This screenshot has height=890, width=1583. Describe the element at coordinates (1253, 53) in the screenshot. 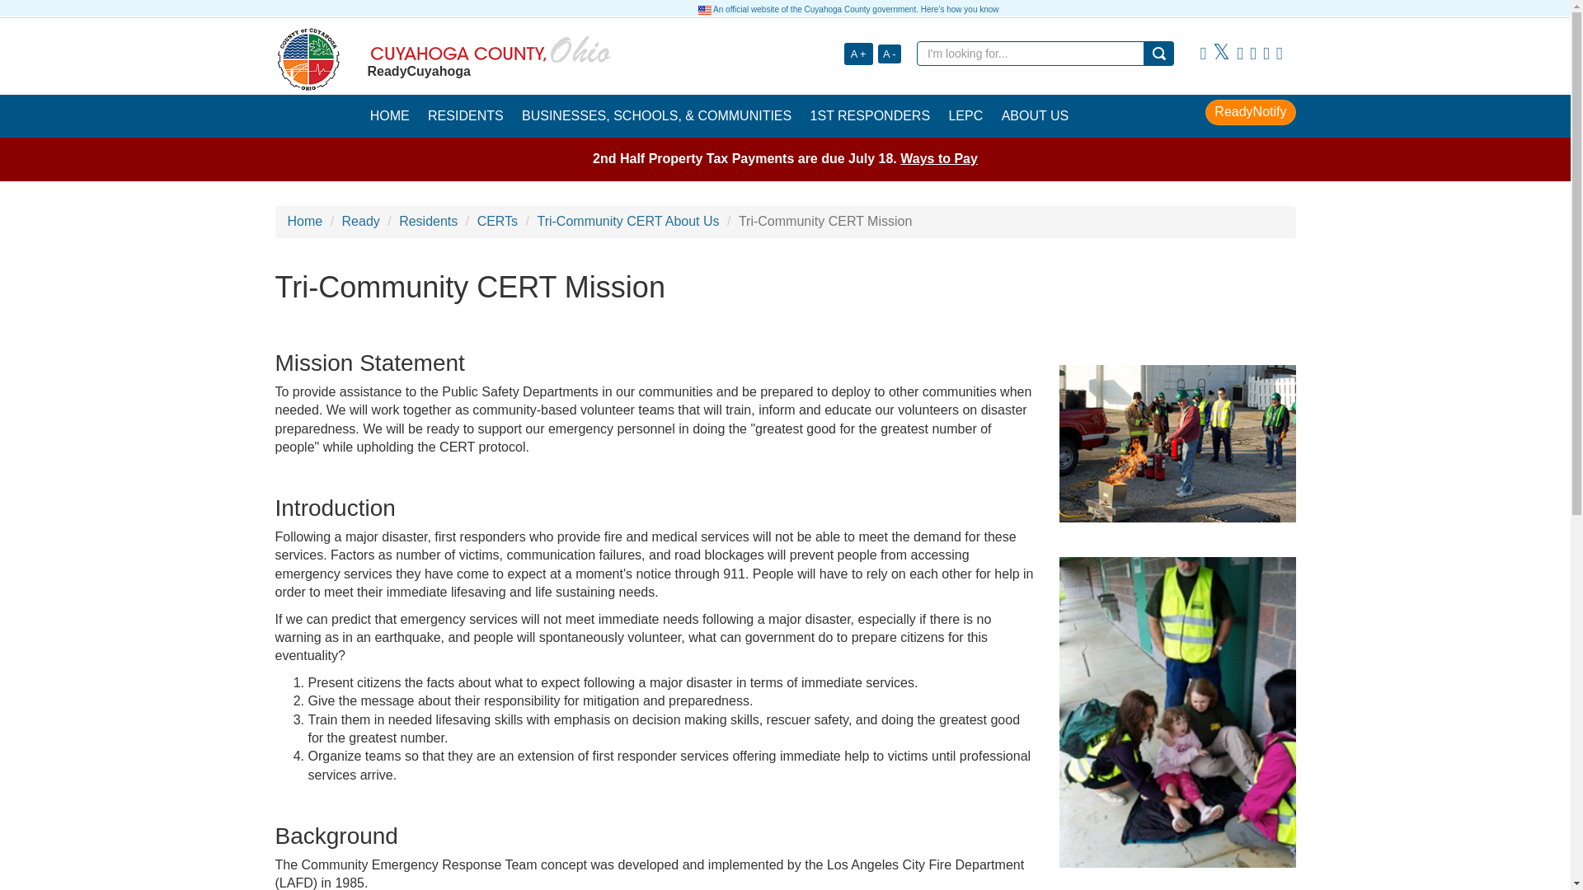

I see `Newsletter Registration` at that location.